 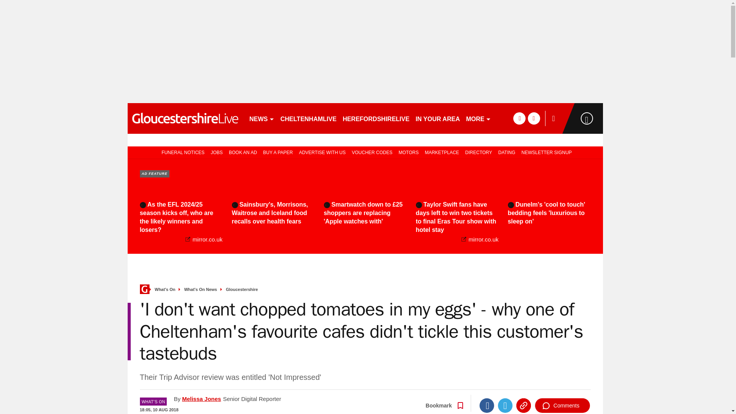 I want to click on MORE, so click(x=478, y=118).